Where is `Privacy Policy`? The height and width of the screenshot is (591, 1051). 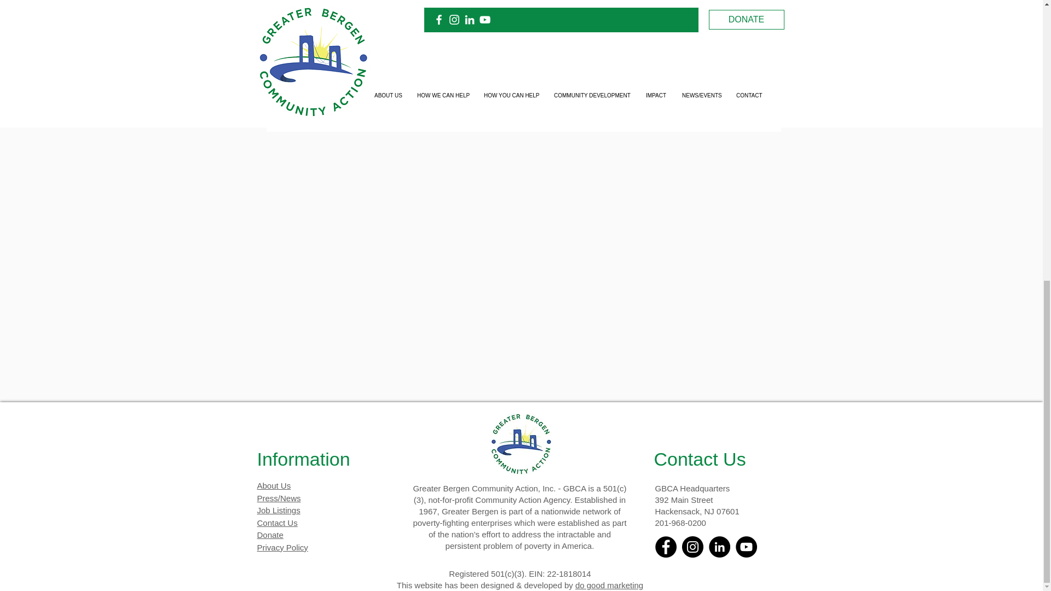
Privacy Policy is located at coordinates (282, 547).